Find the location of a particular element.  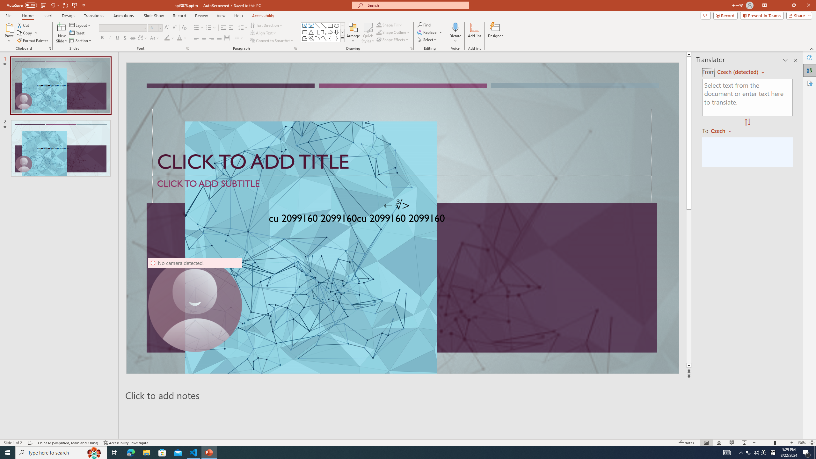

Class: MsoCommandBar is located at coordinates (408, 442).